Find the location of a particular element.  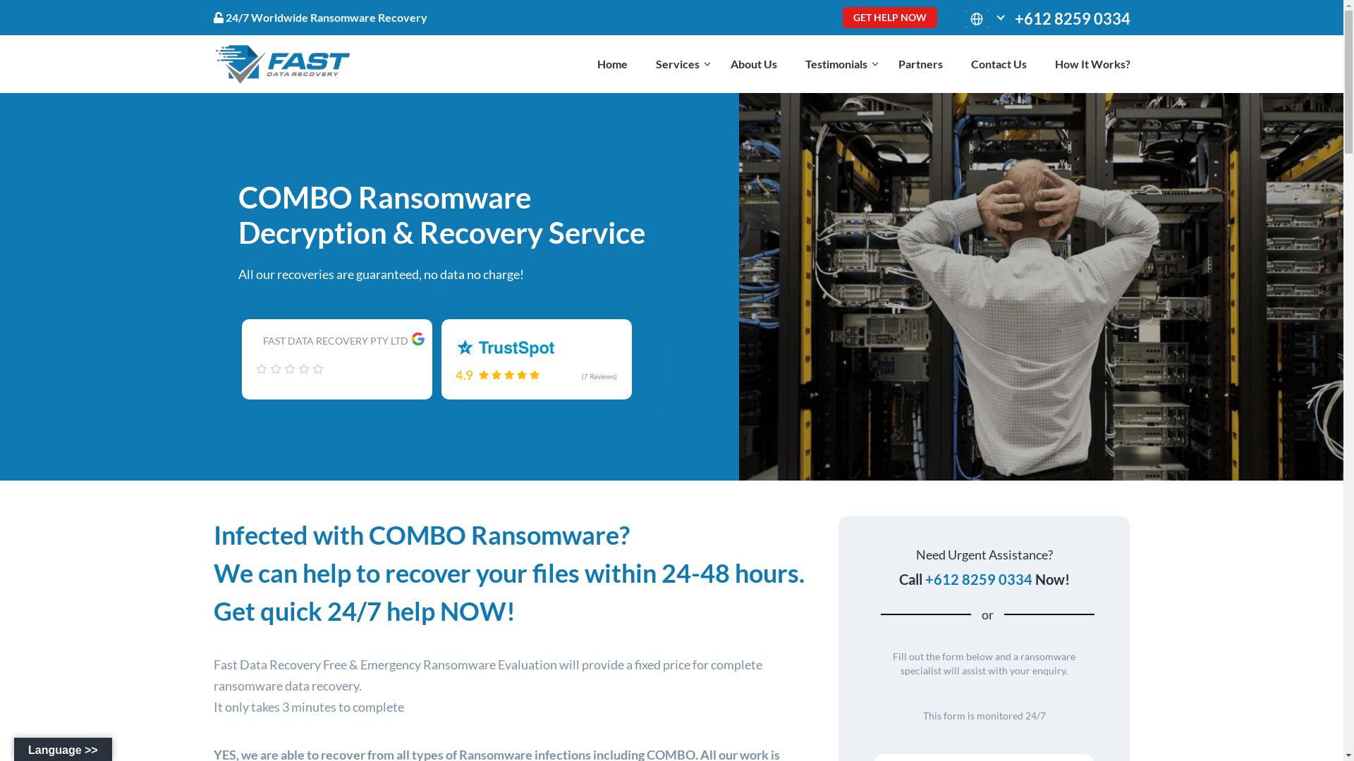

+612 8259 0334 is located at coordinates (1072, 18).